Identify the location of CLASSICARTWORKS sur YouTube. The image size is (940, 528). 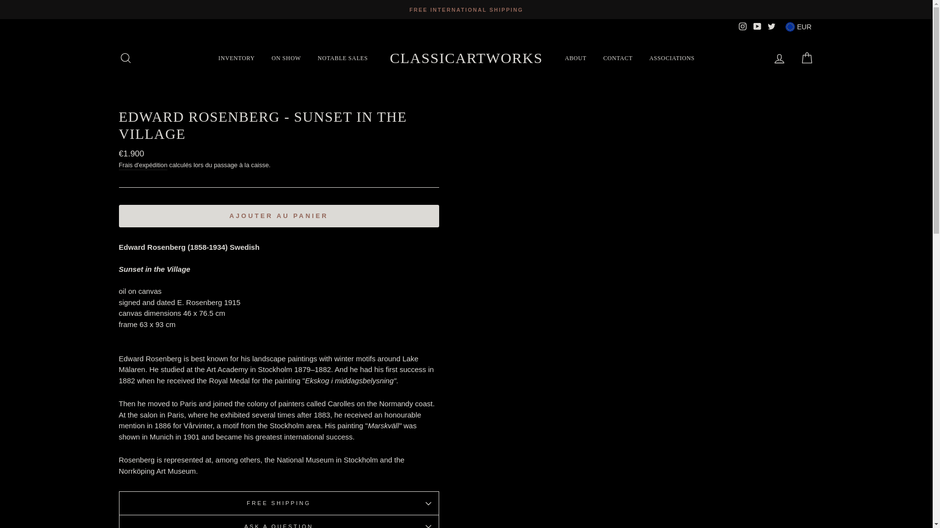
(757, 26).